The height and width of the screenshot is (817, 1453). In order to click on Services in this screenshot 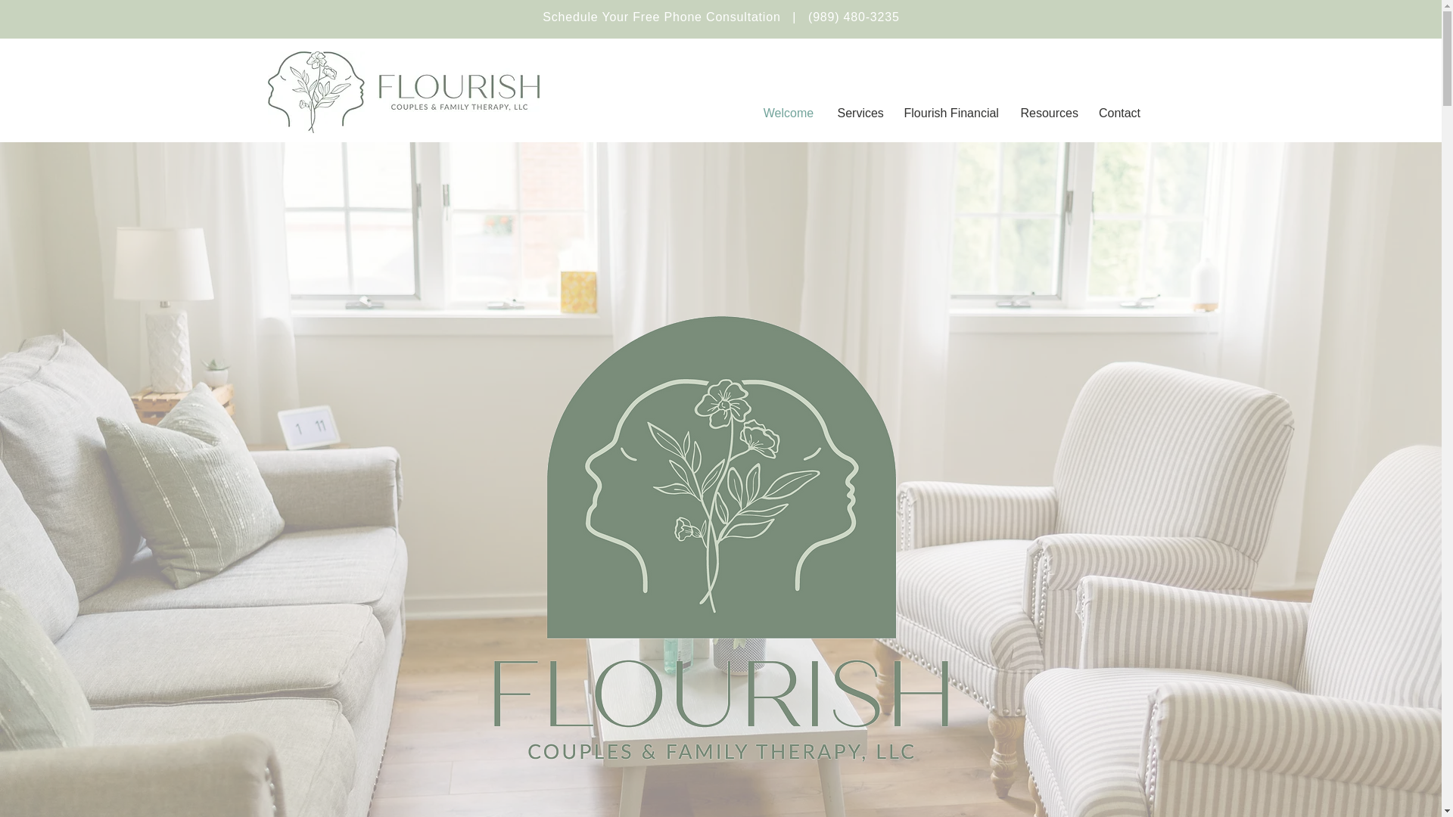, I will do `click(860, 113)`.